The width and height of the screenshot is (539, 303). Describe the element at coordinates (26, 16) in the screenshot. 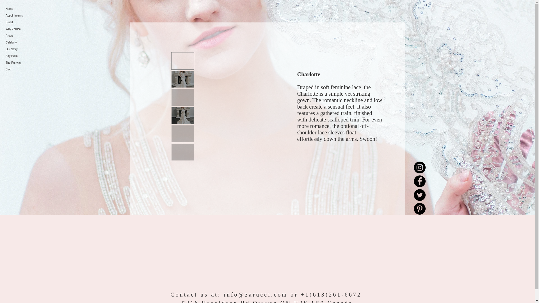

I see `Appointments` at that location.